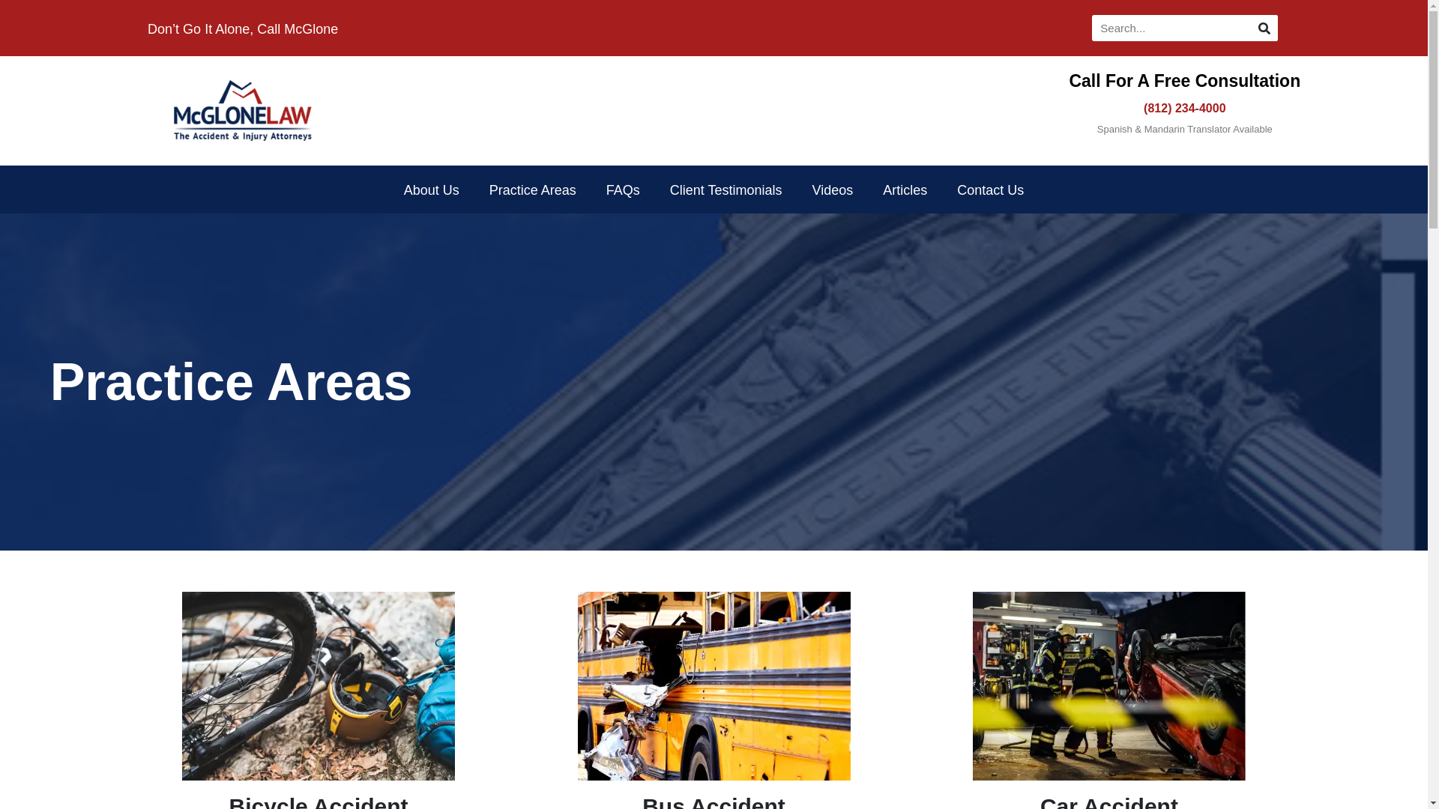  Describe the element at coordinates (623, 190) in the screenshot. I see `FAQs` at that location.